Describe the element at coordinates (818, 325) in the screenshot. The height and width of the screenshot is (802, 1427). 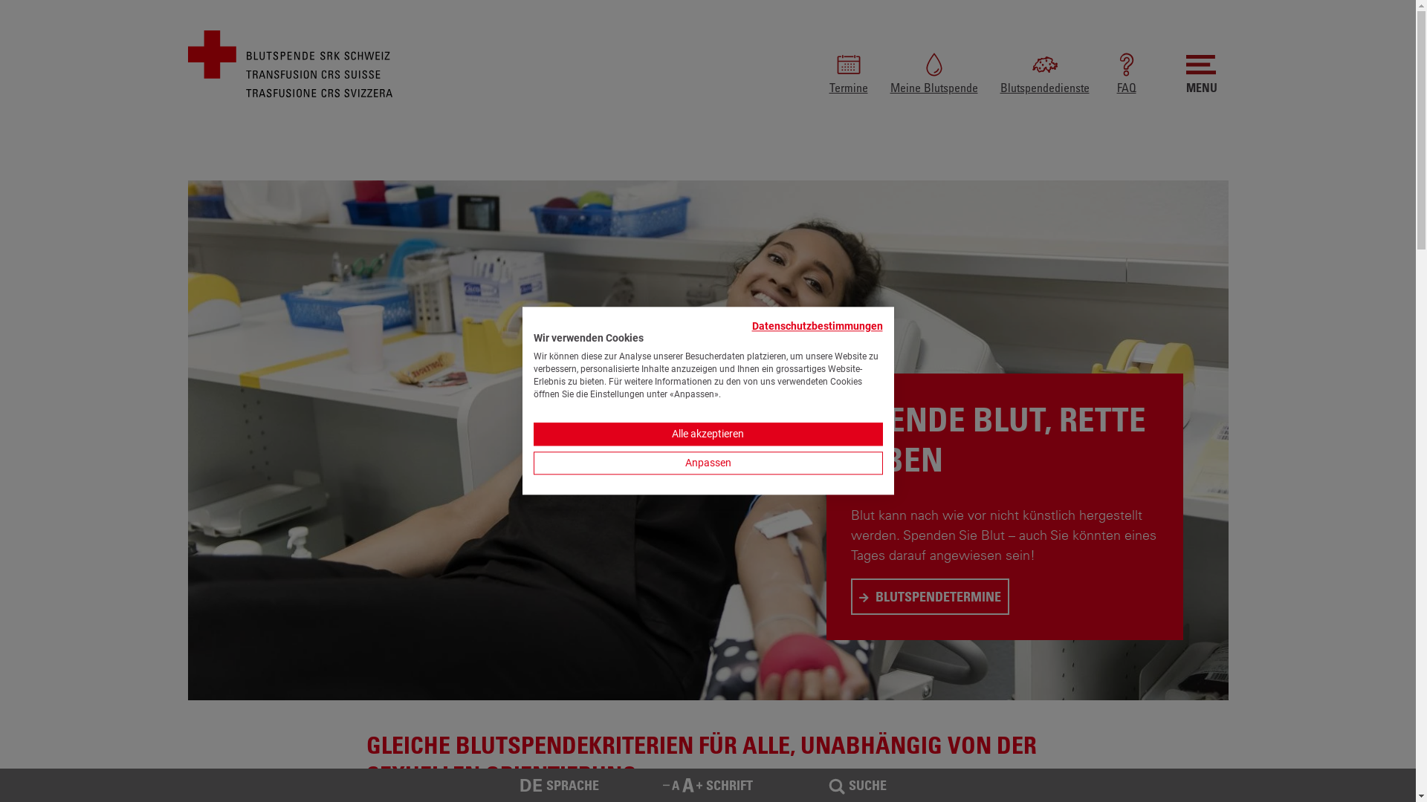
I see `Datenschutzbestimmungen` at that location.